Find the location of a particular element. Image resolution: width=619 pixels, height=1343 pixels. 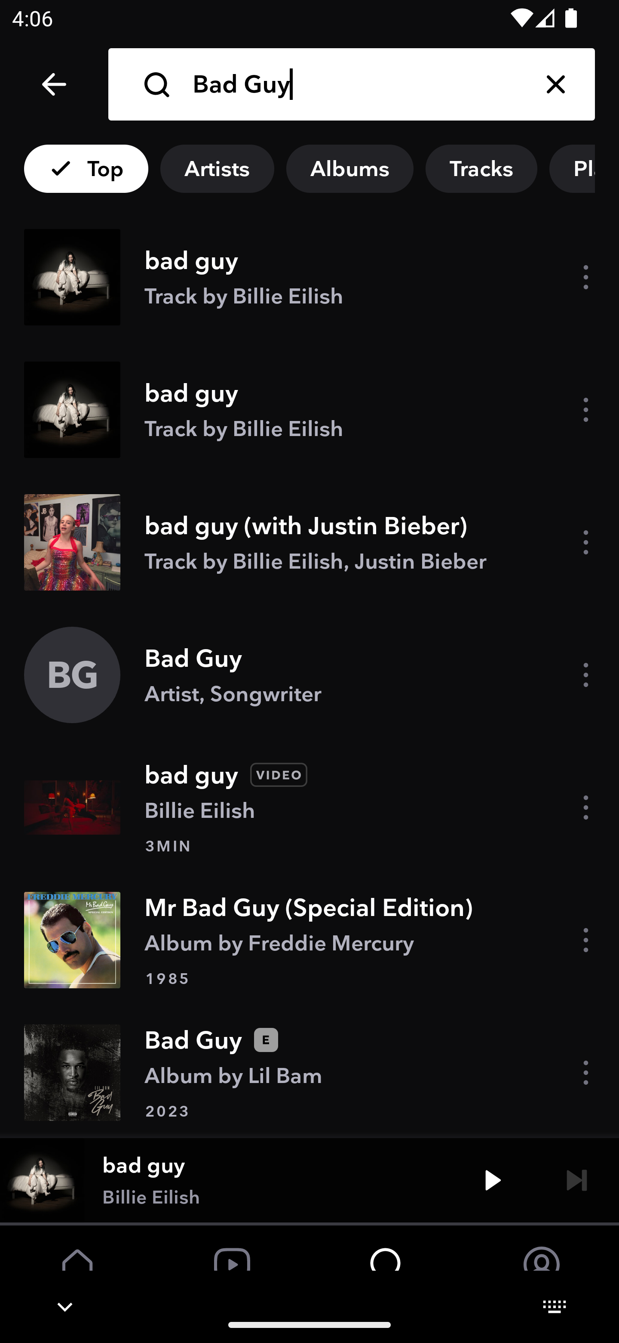

Bad Guy is located at coordinates (354, 84).